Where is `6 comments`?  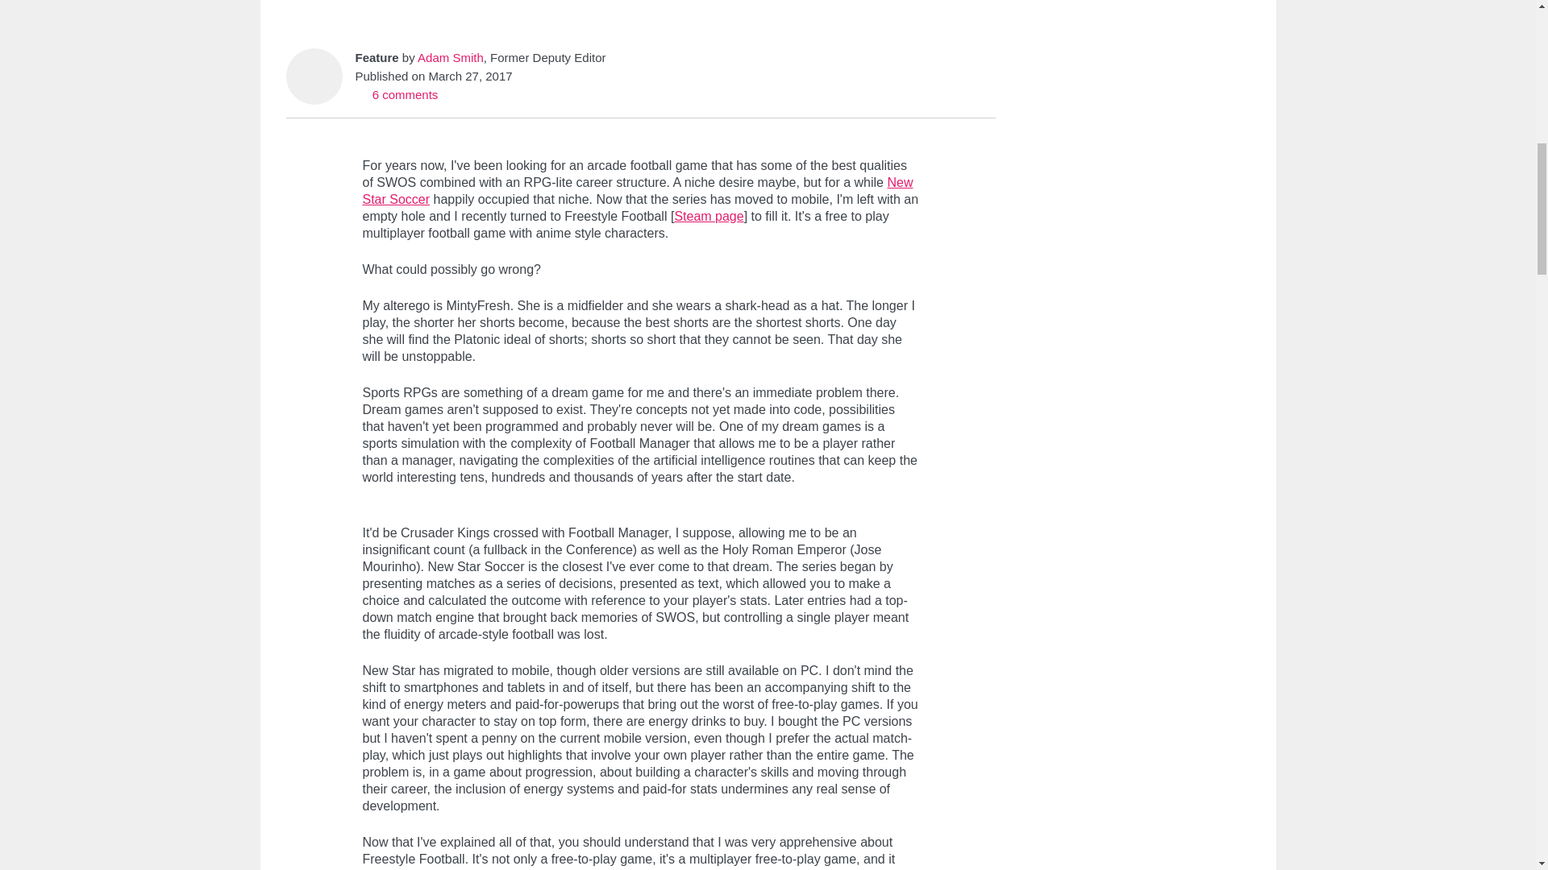
6 comments is located at coordinates (396, 95).